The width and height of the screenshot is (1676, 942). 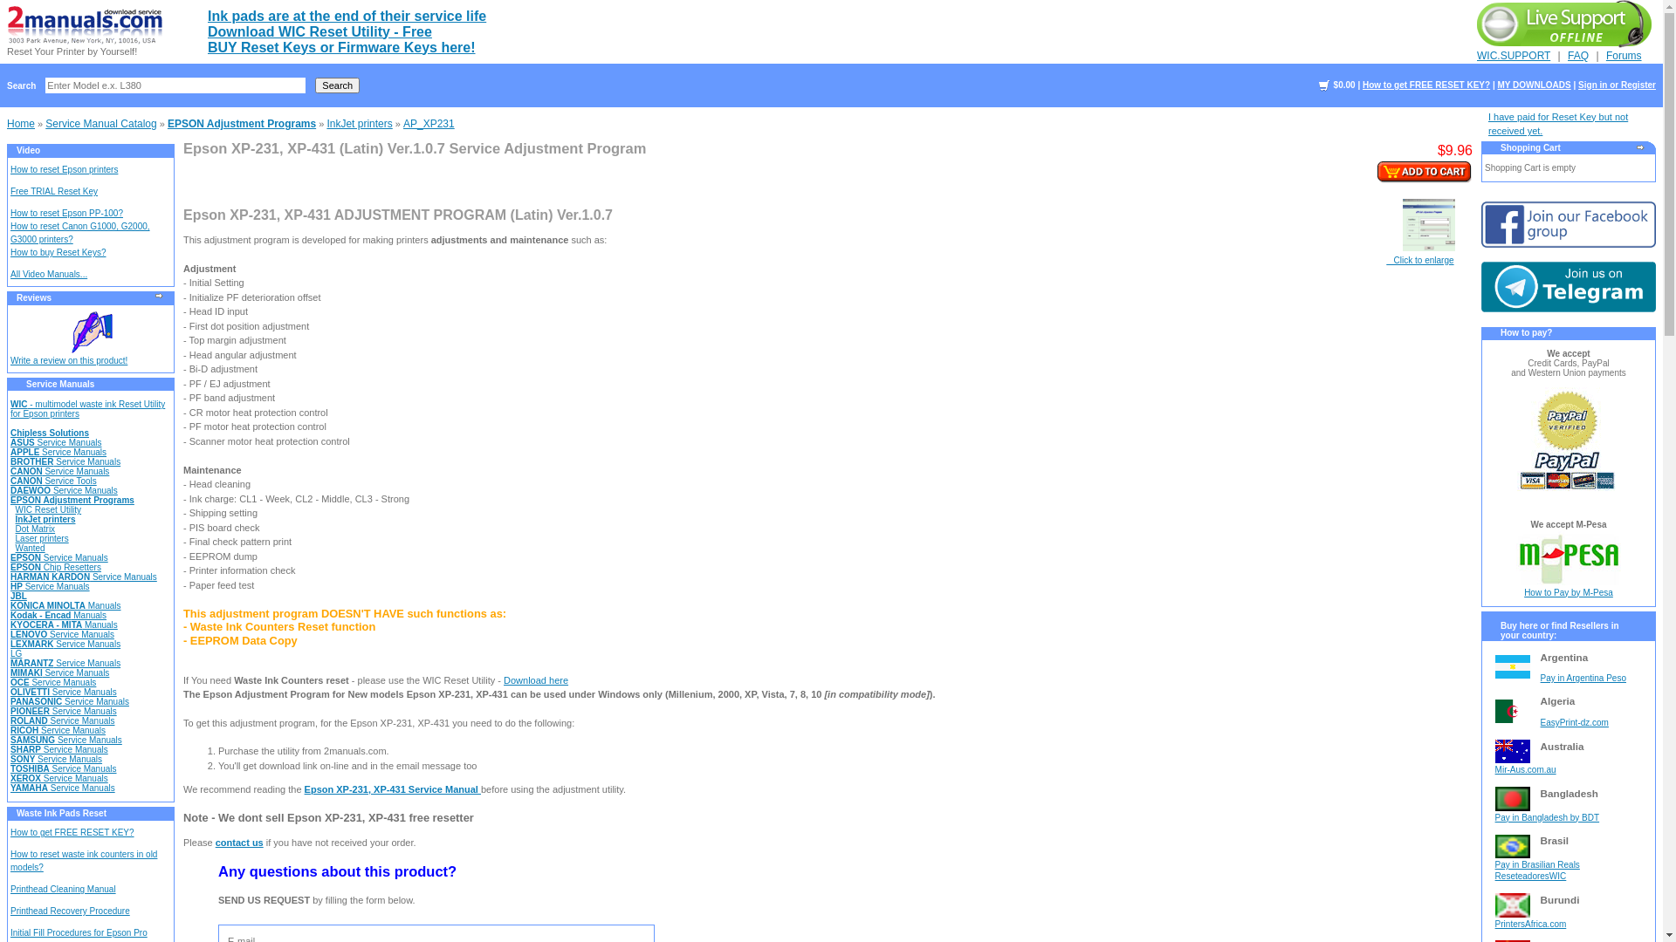 What do you see at coordinates (1575, 722) in the screenshot?
I see `EasyPrint-dz.com` at bounding box center [1575, 722].